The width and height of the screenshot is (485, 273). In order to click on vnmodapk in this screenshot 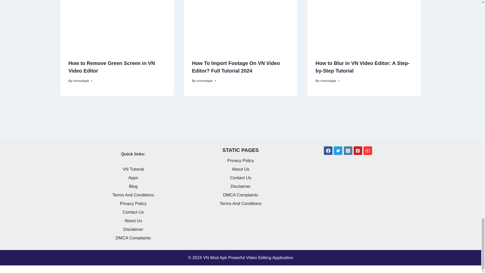, I will do `click(81, 81)`.